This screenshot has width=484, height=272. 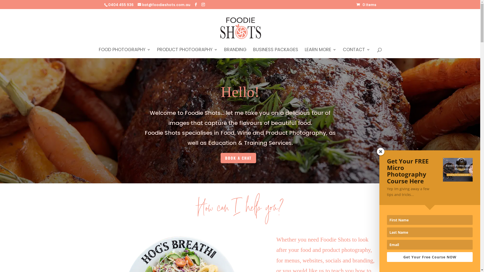 What do you see at coordinates (356, 53) in the screenshot?
I see `CONTACT` at bounding box center [356, 53].